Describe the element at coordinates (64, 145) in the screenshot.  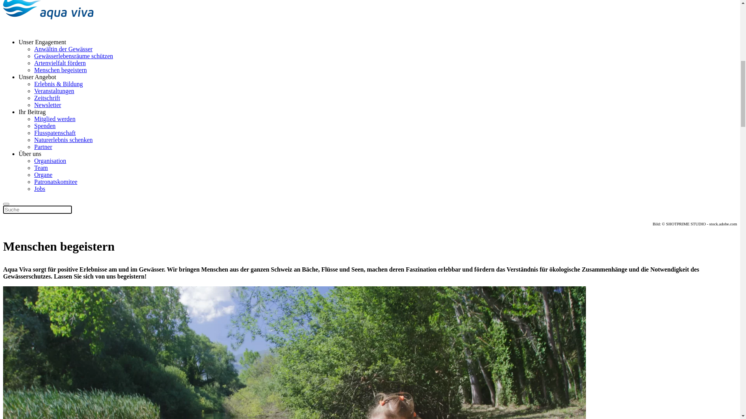
I see `Naturerlebnis schenken` at that location.